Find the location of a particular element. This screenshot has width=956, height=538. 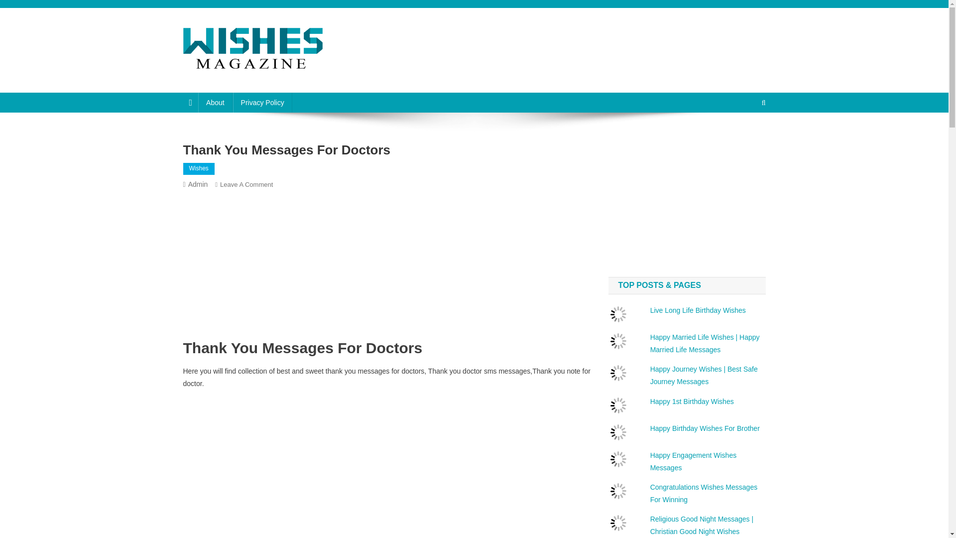

Live Long Life Birthday Wishes is located at coordinates (698, 310).